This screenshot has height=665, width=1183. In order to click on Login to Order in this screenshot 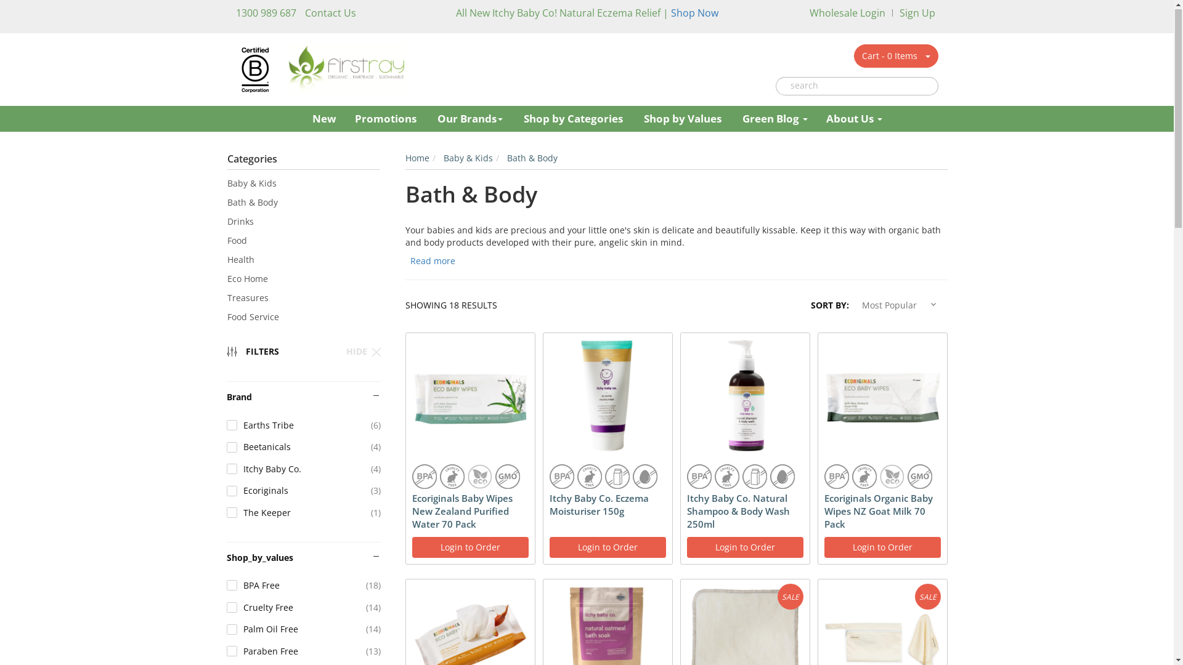, I will do `click(608, 548)`.